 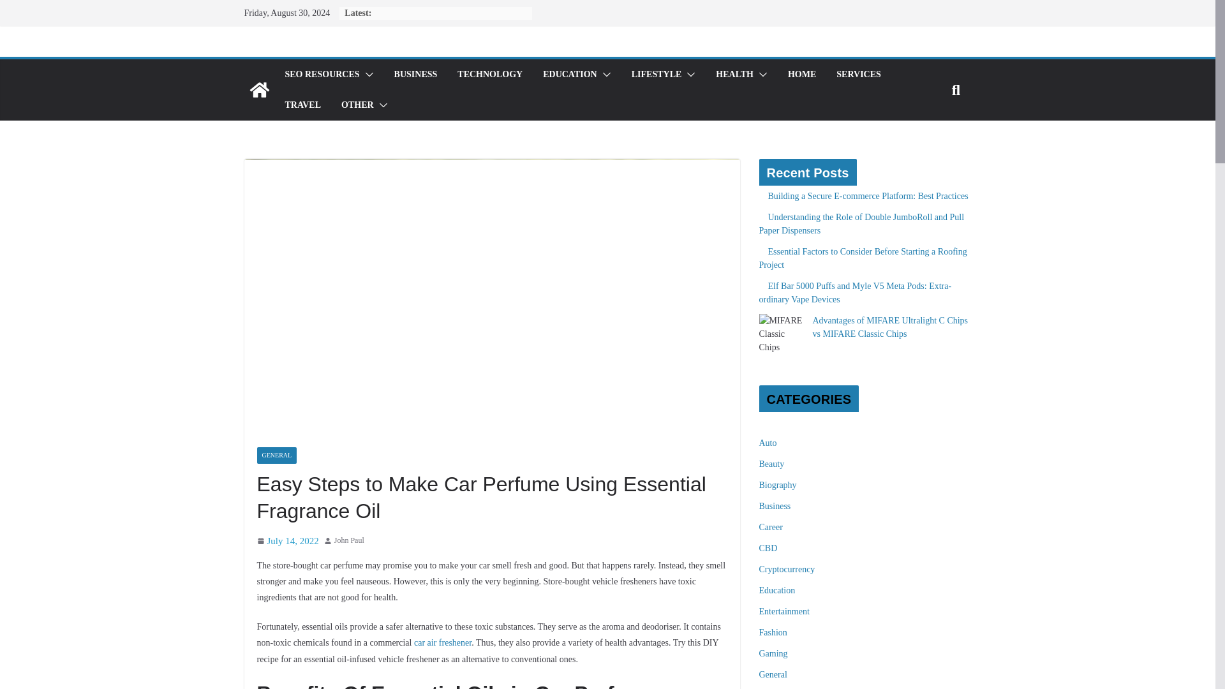 What do you see at coordinates (276, 455) in the screenshot?
I see `GENERAL` at bounding box center [276, 455].